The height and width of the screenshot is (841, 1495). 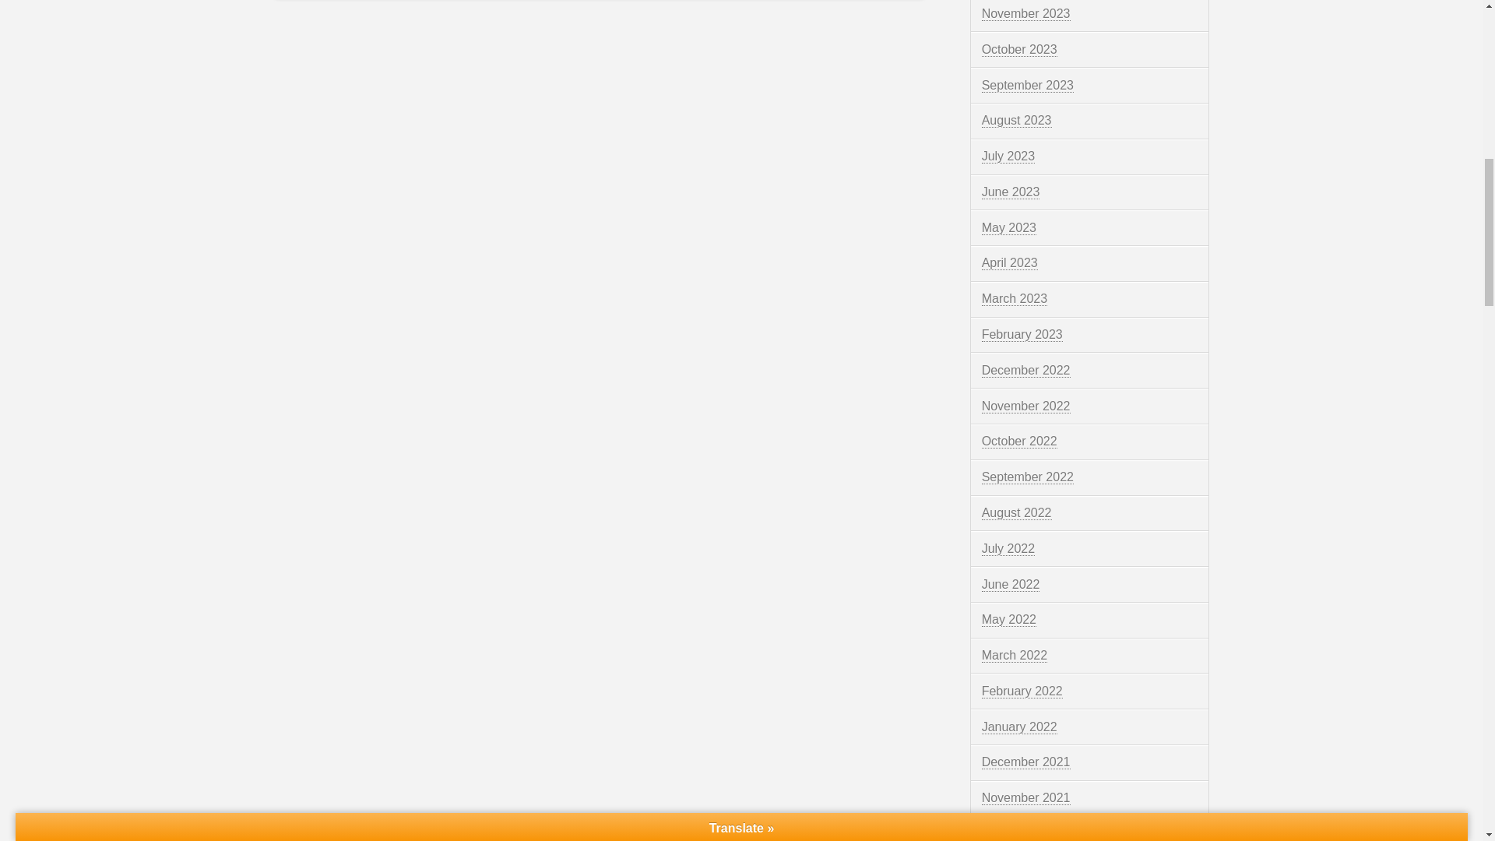 I want to click on October 2023, so click(x=1019, y=50).